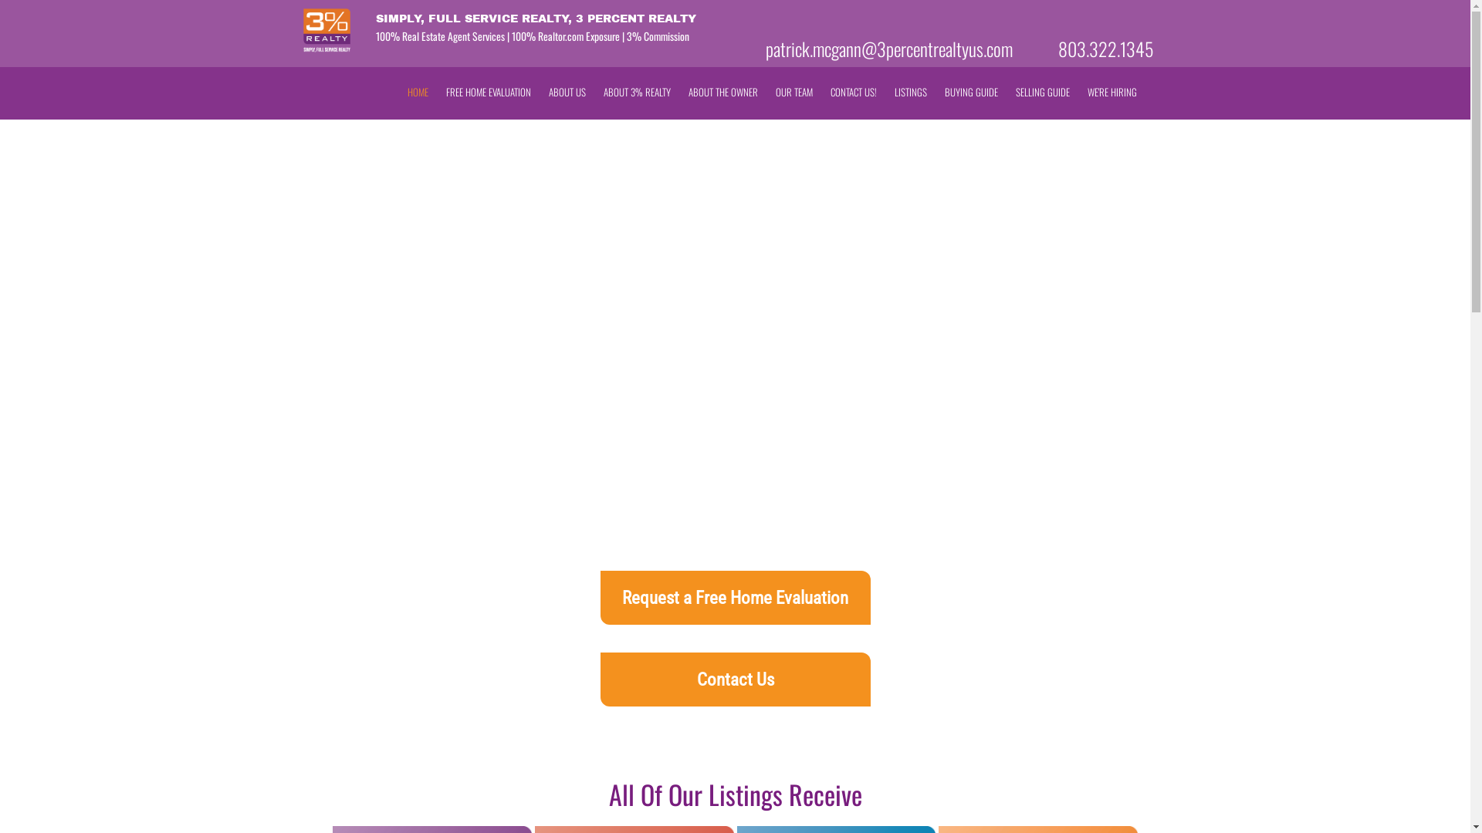 The height and width of the screenshot is (833, 1482). I want to click on patrick.mcgann@3percentrealtyus.com, so click(889, 49).